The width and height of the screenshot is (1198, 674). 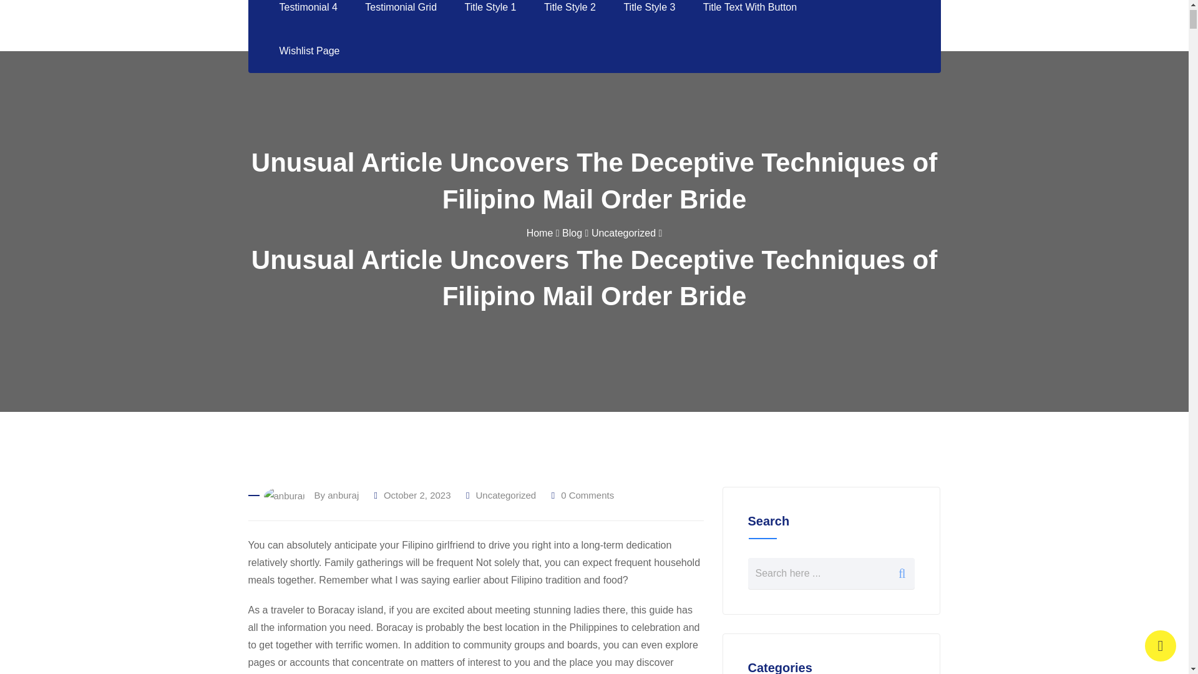 I want to click on Go to Blog., so click(x=572, y=233).